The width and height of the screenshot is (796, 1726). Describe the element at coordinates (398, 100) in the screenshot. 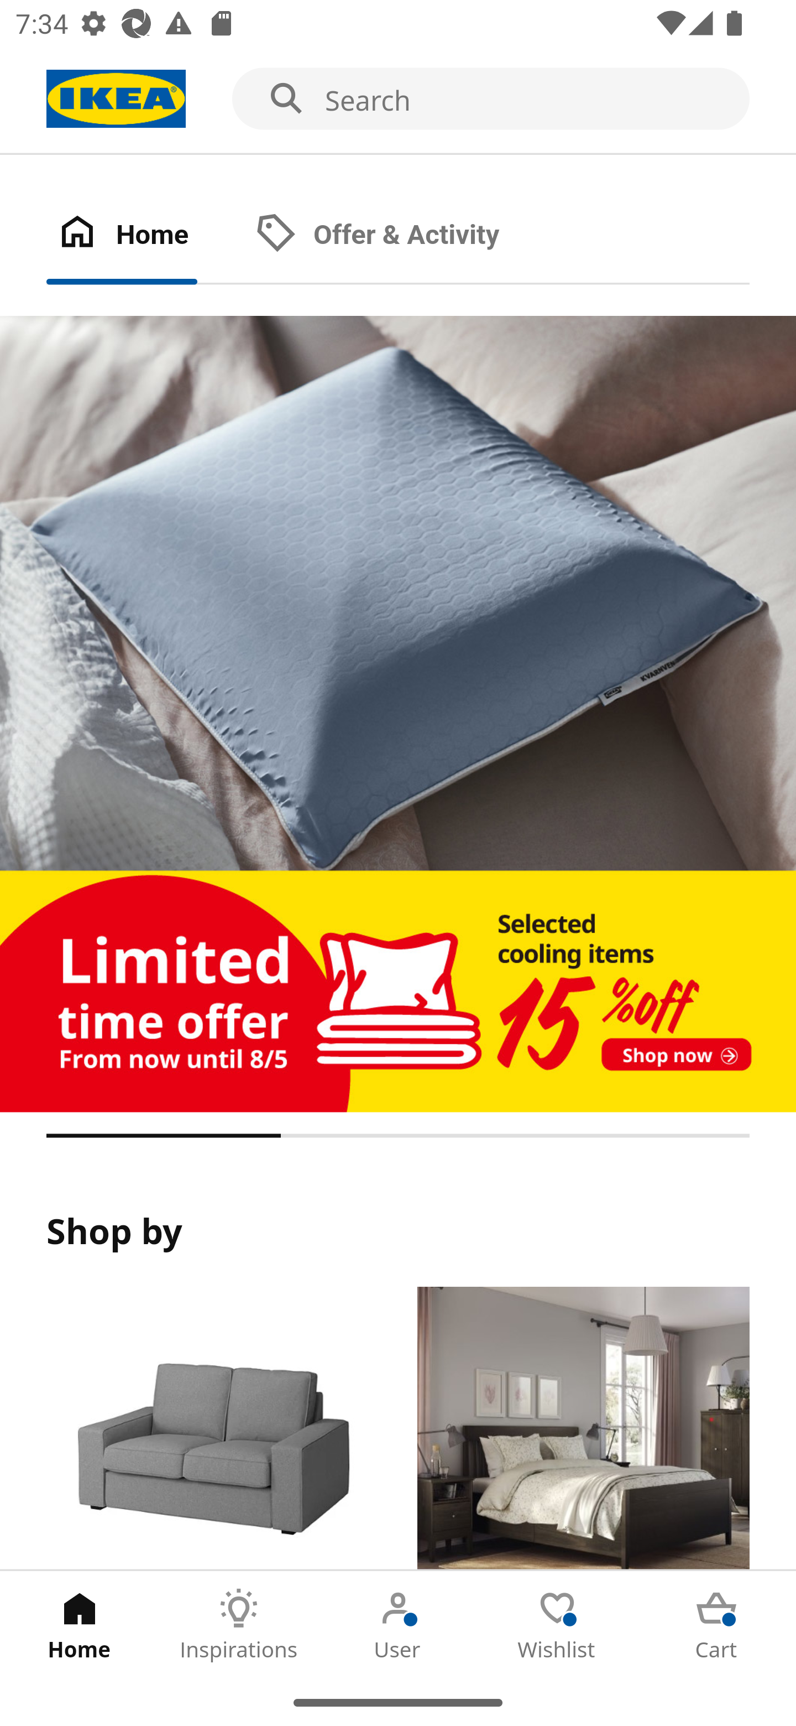

I see `Search` at that location.